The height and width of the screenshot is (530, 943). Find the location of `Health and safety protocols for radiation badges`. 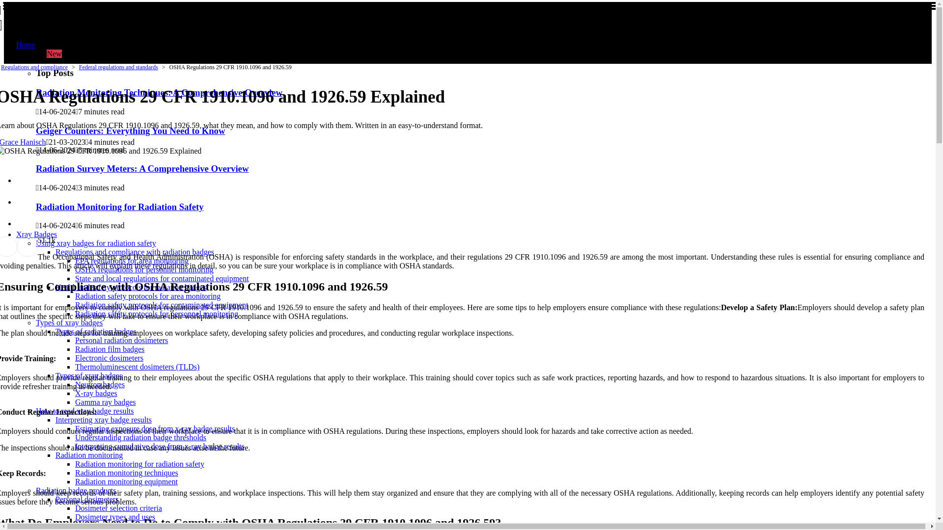

Health and safety protocols for radiation badges is located at coordinates (131, 287).